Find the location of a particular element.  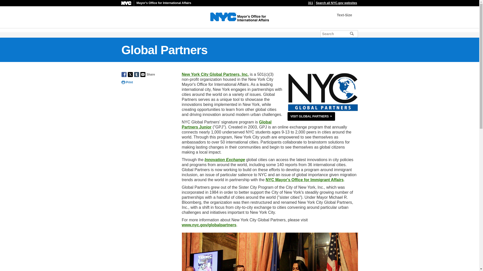

Global Partners Junior is located at coordinates (226, 124).